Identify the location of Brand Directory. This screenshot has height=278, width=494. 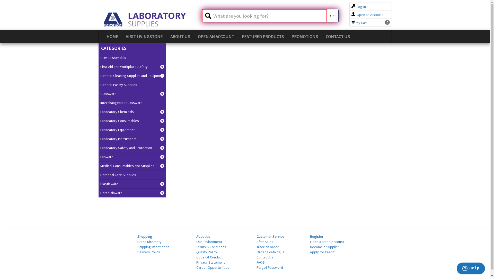
(149, 242).